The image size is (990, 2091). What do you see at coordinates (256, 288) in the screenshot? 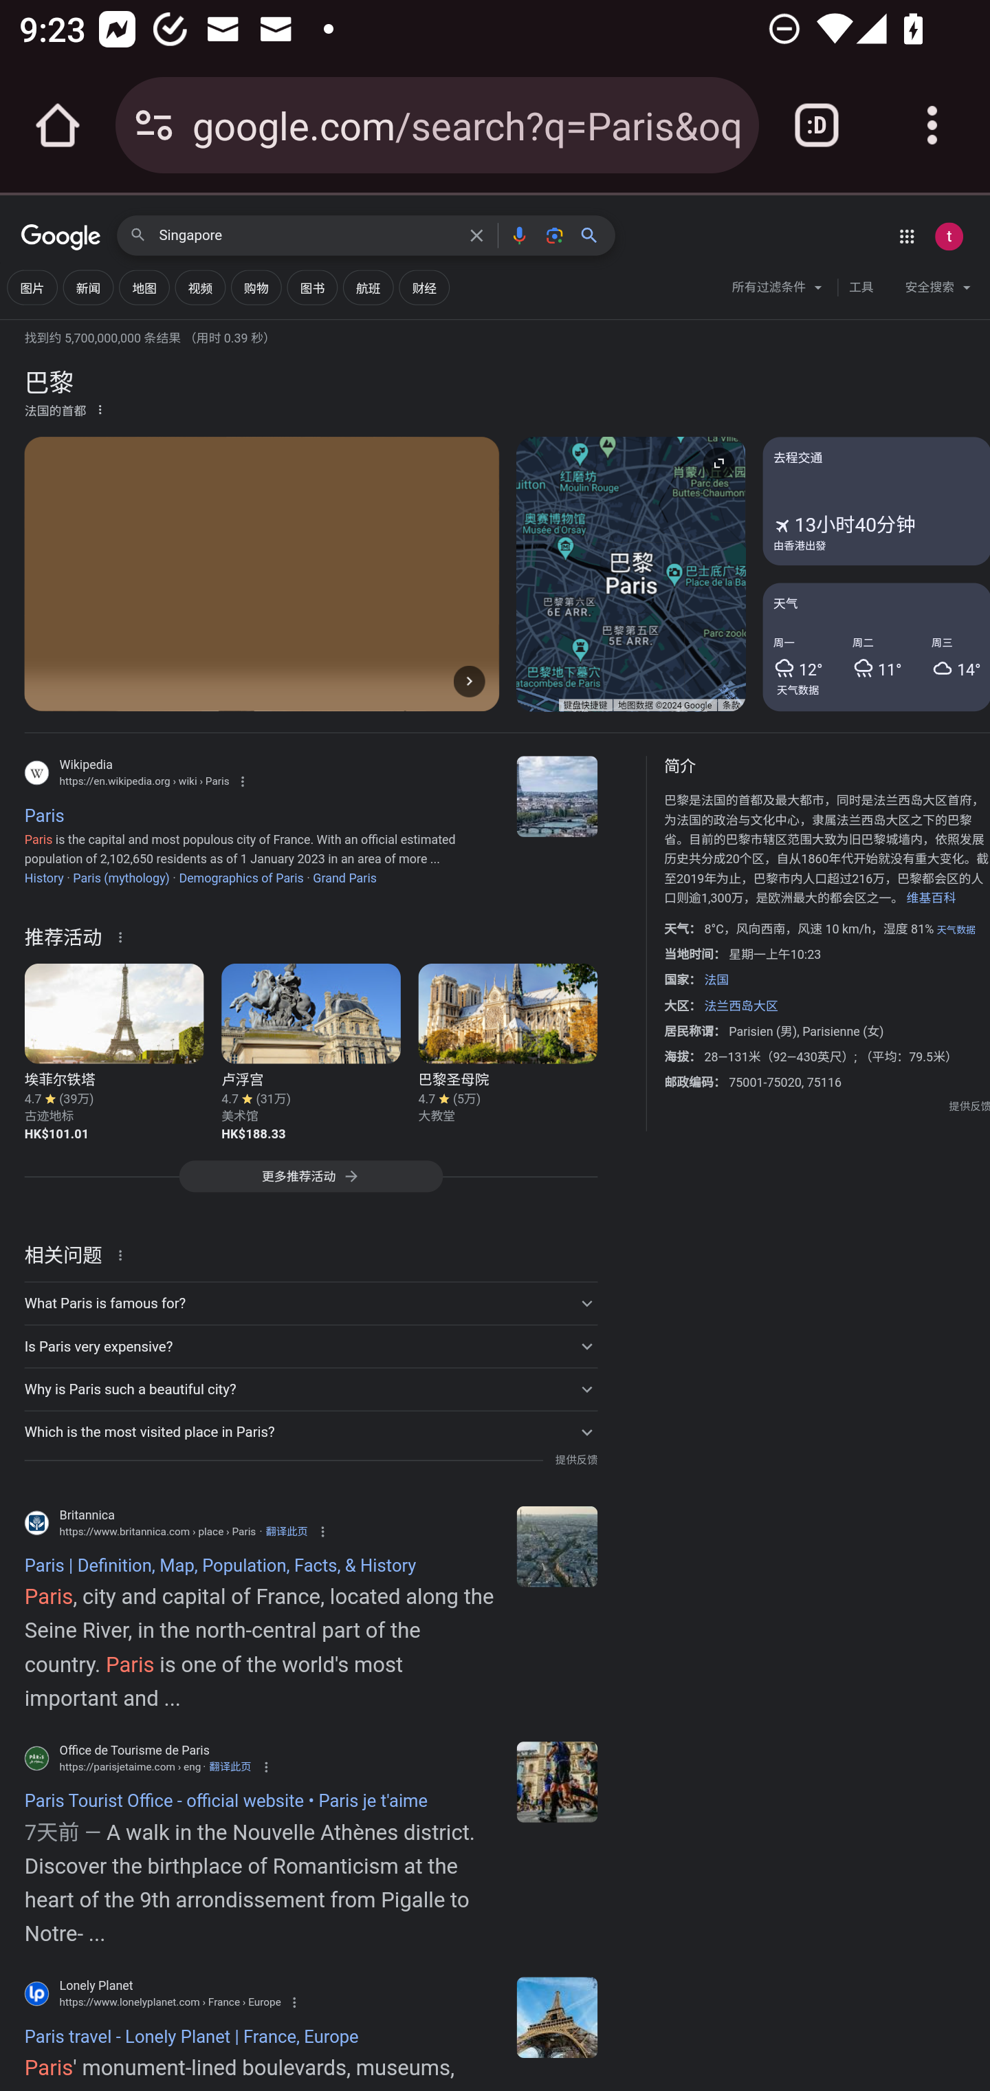
I see `购物` at bounding box center [256, 288].